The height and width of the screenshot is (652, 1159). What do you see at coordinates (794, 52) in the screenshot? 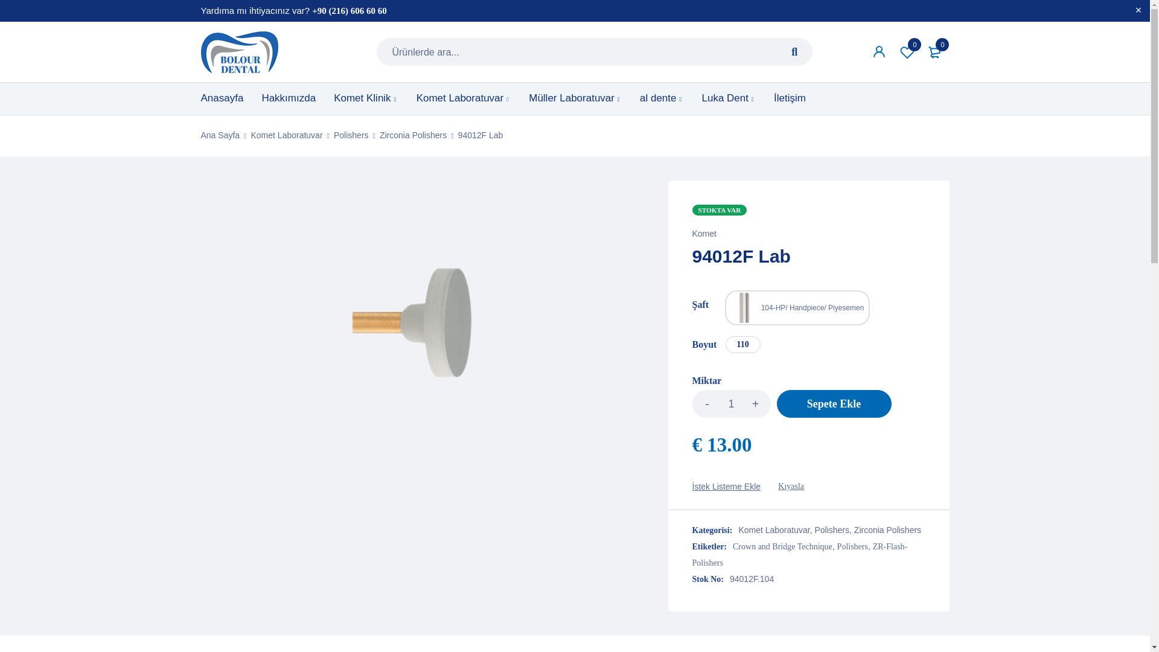
I see `Arama` at bounding box center [794, 52].